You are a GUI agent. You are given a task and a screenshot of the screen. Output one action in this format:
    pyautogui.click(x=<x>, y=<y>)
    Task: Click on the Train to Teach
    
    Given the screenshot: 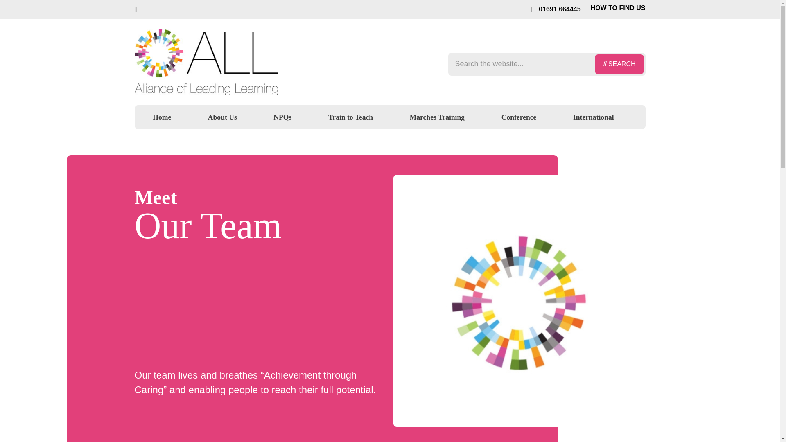 What is the action you would take?
    pyautogui.click(x=350, y=119)
    